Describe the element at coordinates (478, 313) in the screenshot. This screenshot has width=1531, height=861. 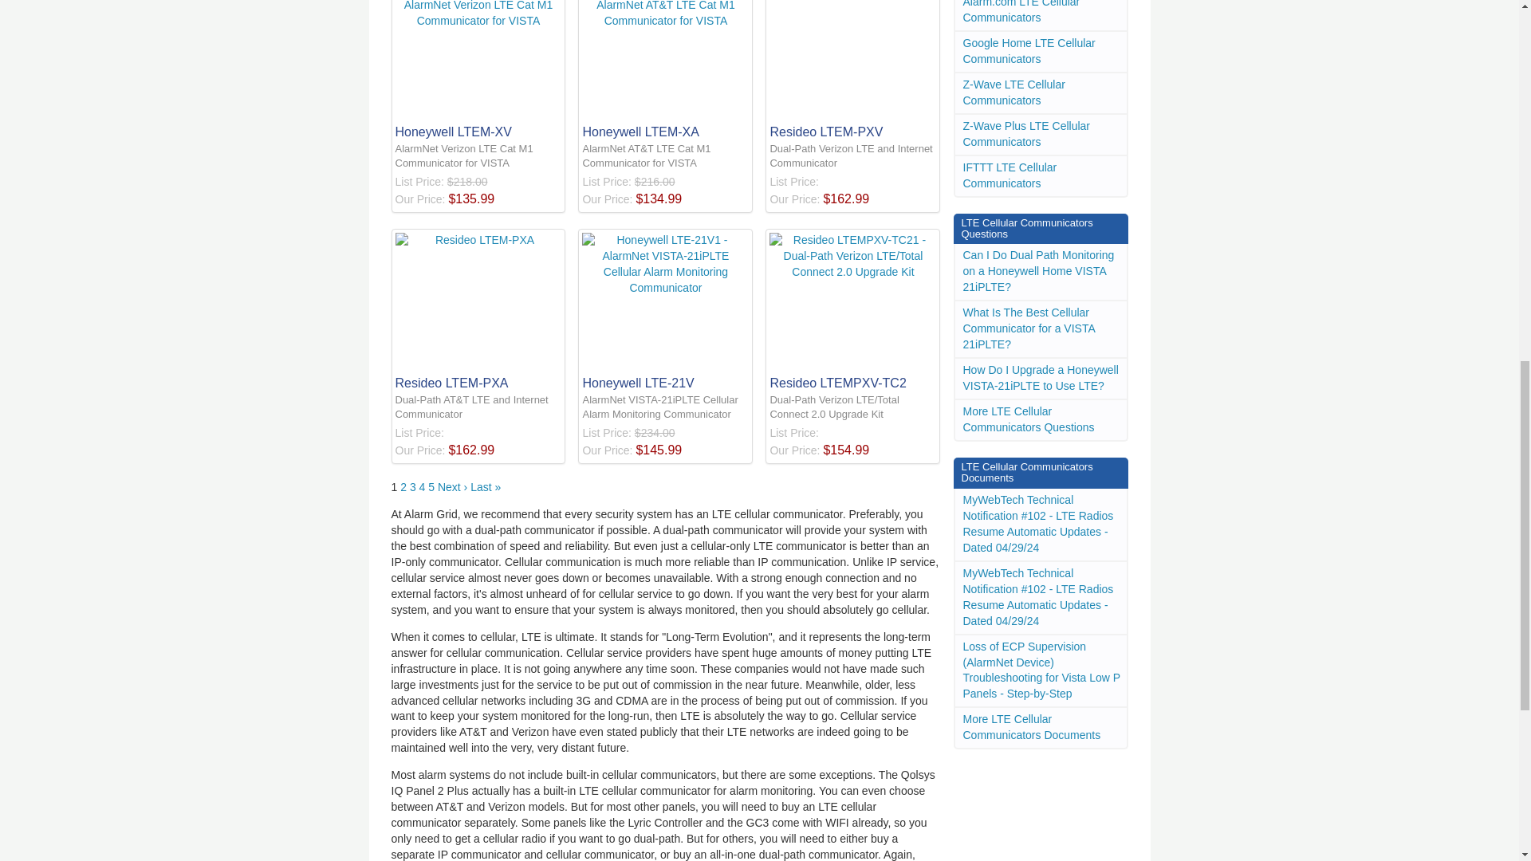
I see `Resideo LTEM-PXA` at that location.